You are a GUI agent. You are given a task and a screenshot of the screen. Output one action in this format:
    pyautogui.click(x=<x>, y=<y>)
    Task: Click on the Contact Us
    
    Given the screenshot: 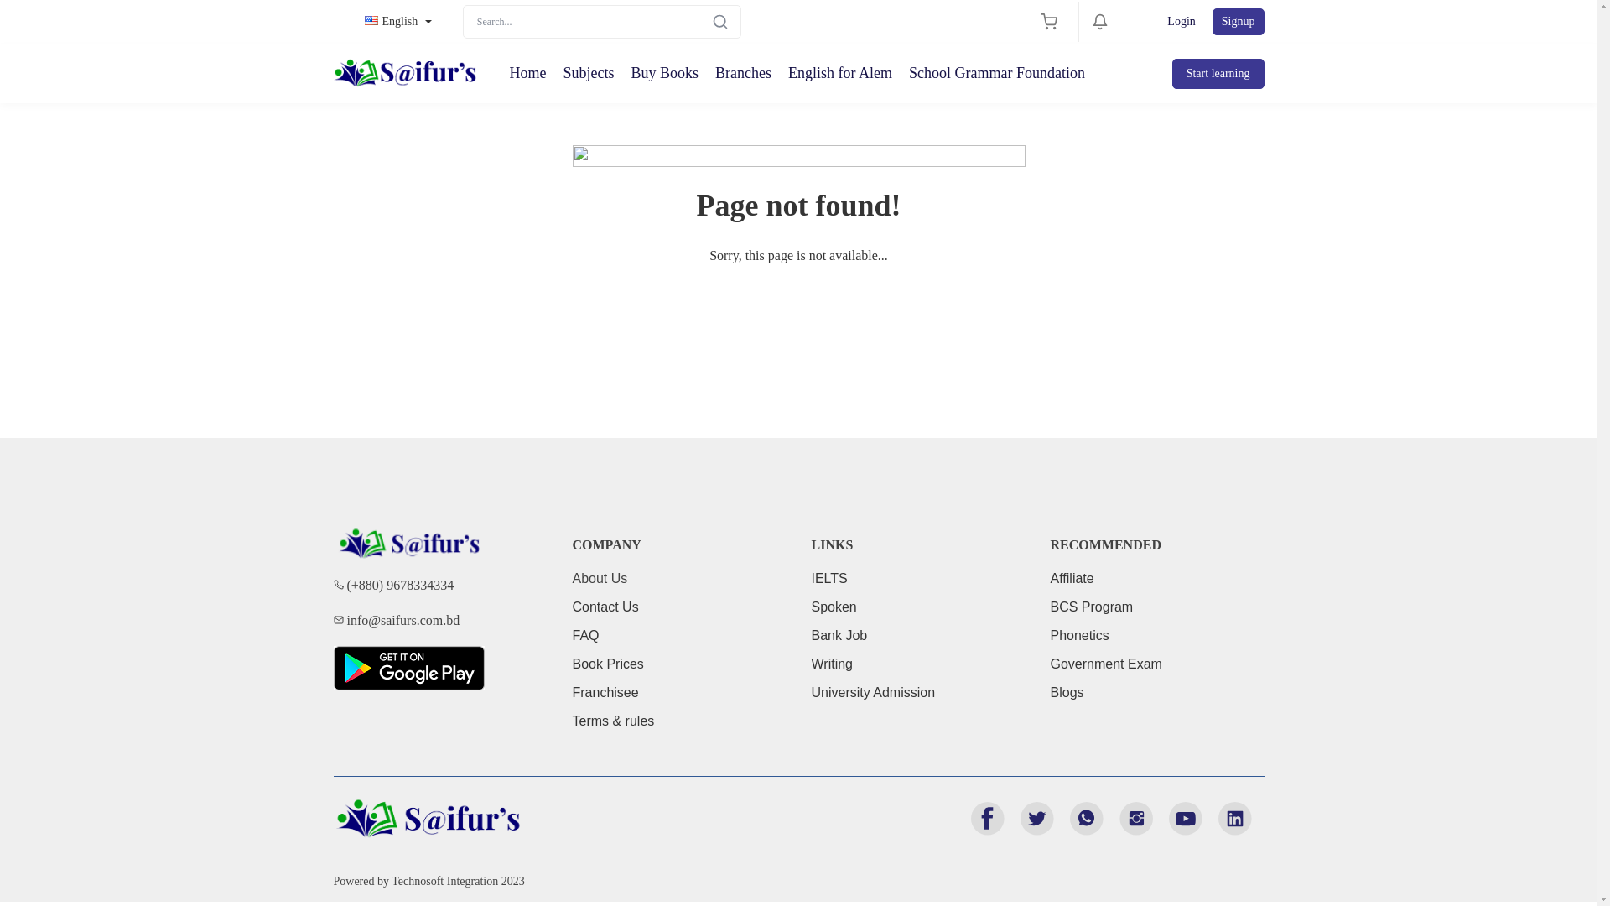 What is the action you would take?
    pyautogui.click(x=605, y=606)
    